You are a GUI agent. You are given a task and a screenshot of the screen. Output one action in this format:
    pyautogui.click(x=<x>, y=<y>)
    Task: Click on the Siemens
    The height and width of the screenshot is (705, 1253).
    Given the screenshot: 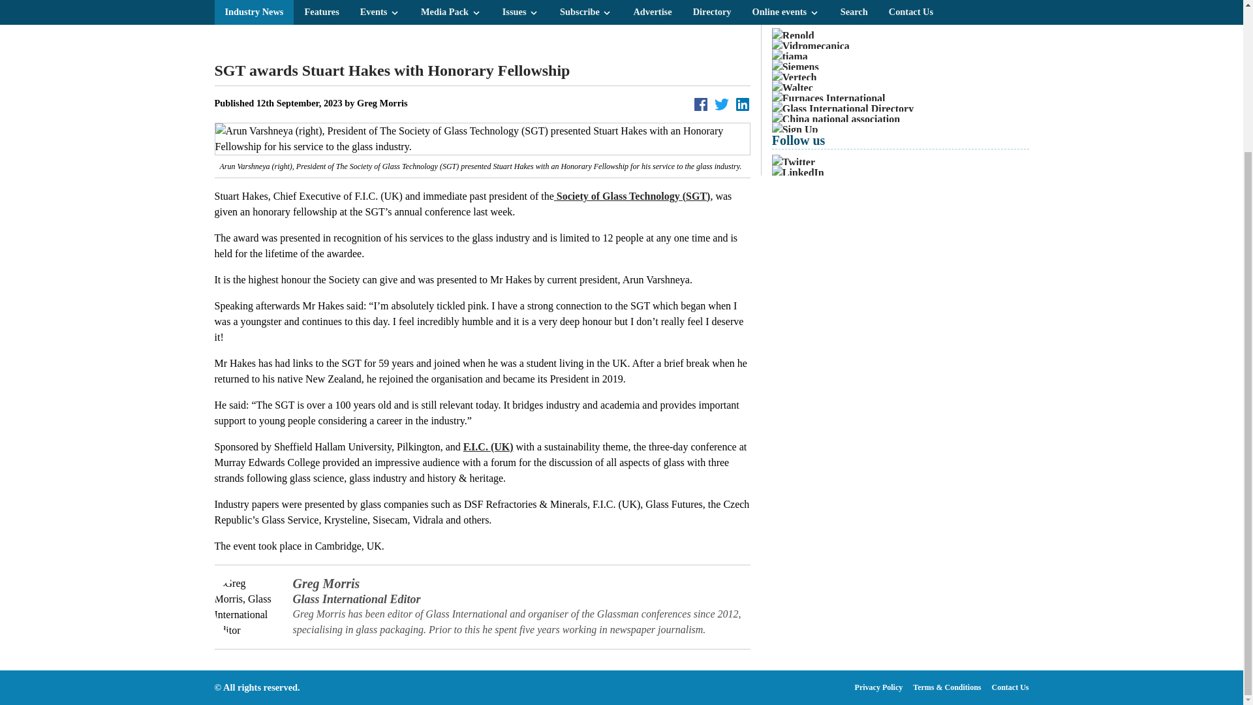 What is the action you would take?
    pyautogui.click(x=900, y=67)
    